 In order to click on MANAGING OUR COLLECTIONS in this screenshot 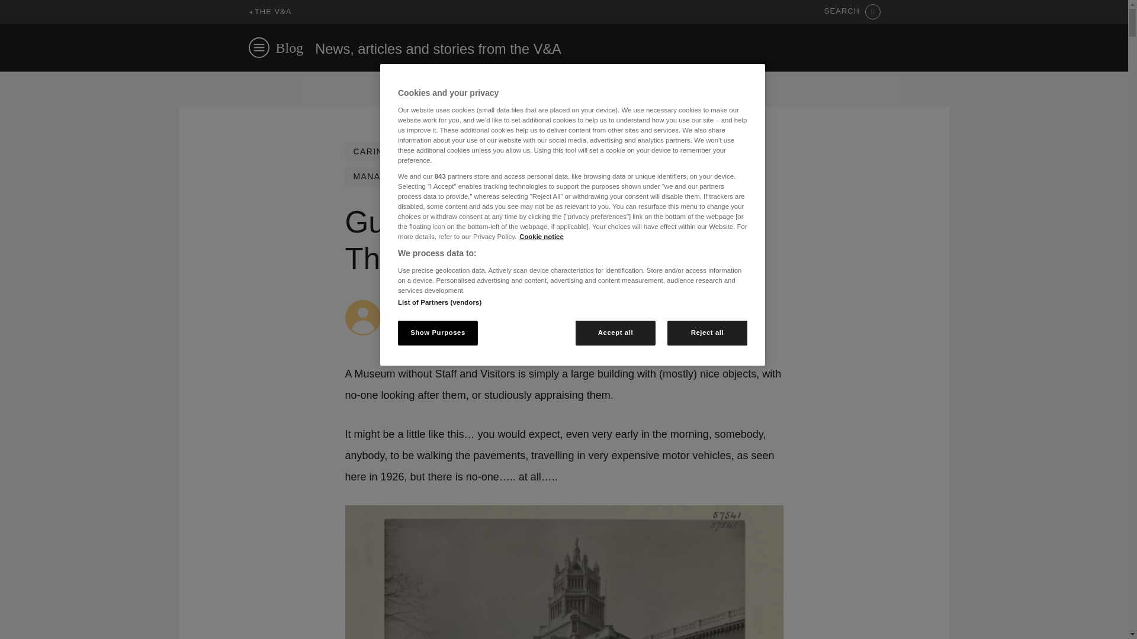, I will do `click(426, 176)`.